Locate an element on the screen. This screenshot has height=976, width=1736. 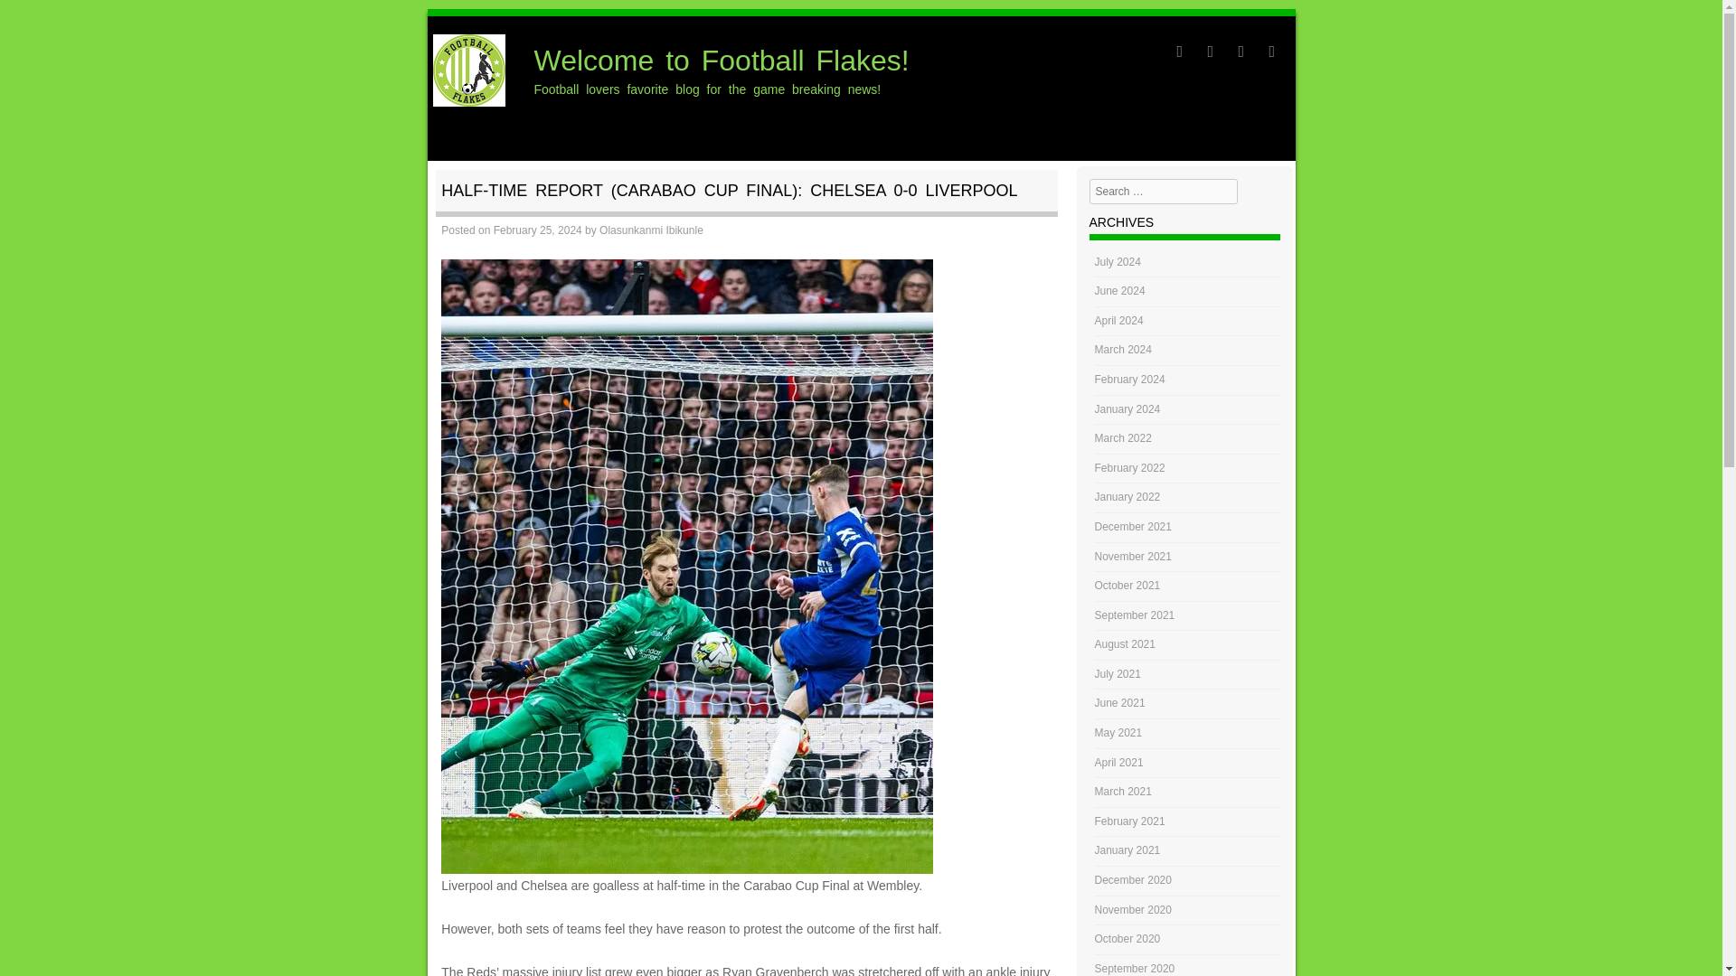
Olasunkanmi Ibikunle is located at coordinates (651, 230).